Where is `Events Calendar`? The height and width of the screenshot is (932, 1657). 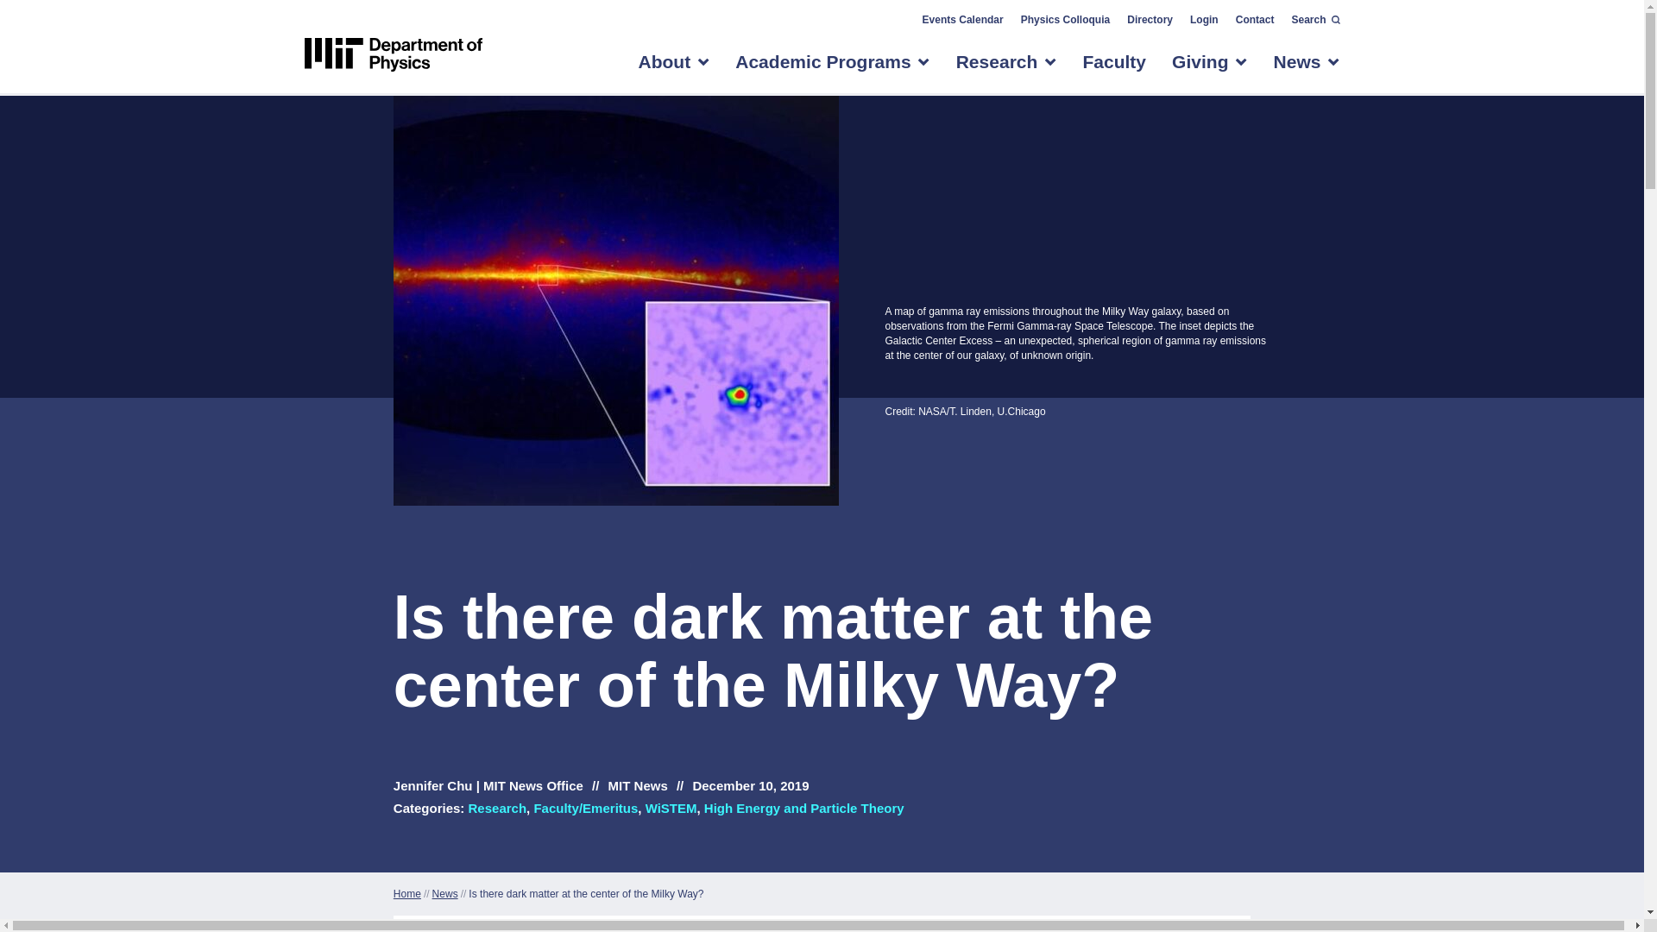
Events Calendar is located at coordinates (961, 19).